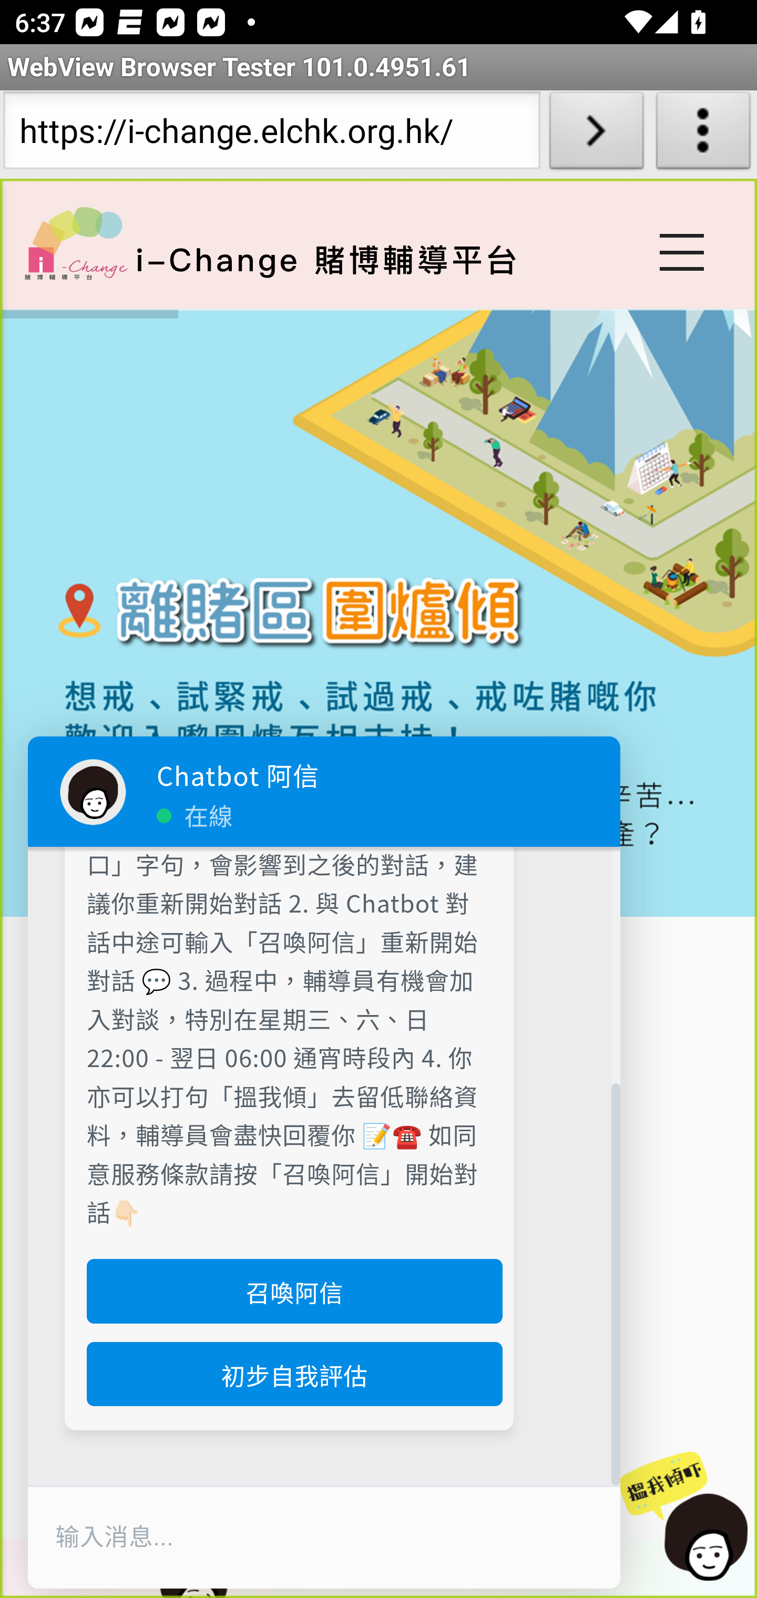  I want to click on Home, so click(76, 243).